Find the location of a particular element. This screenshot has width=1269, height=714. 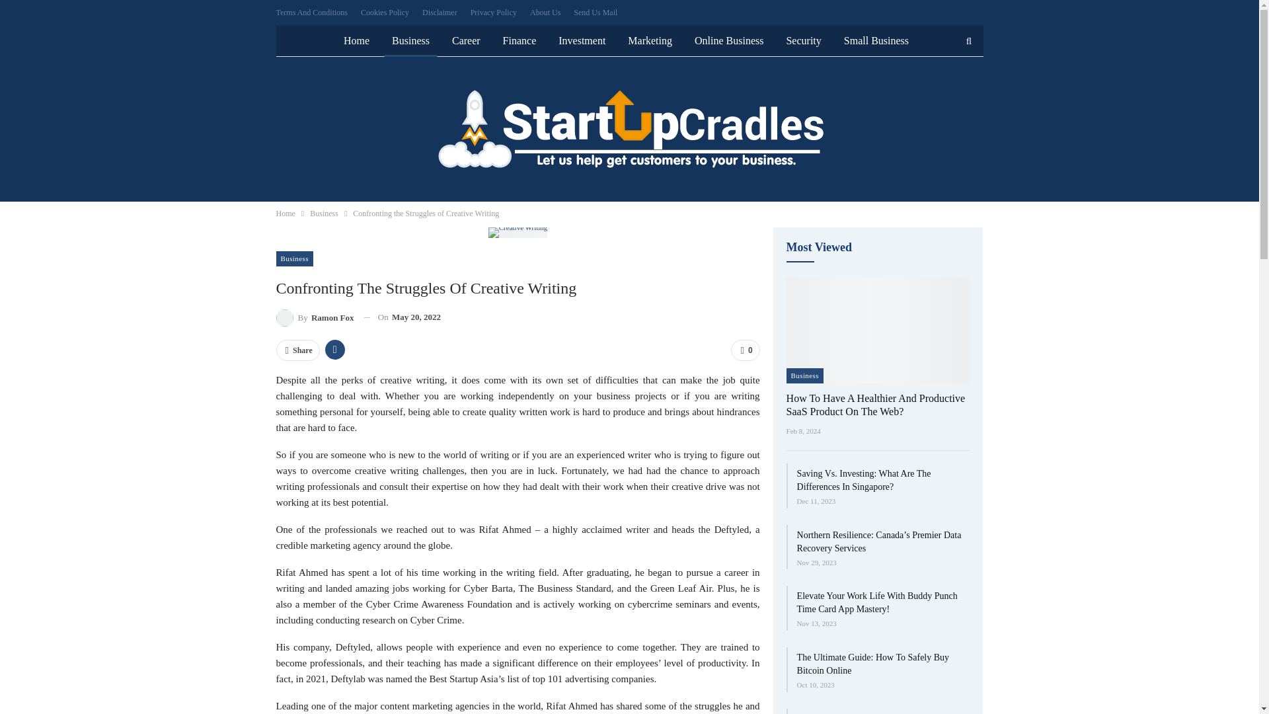

Privacy Policy is located at coordinates (493, 12).